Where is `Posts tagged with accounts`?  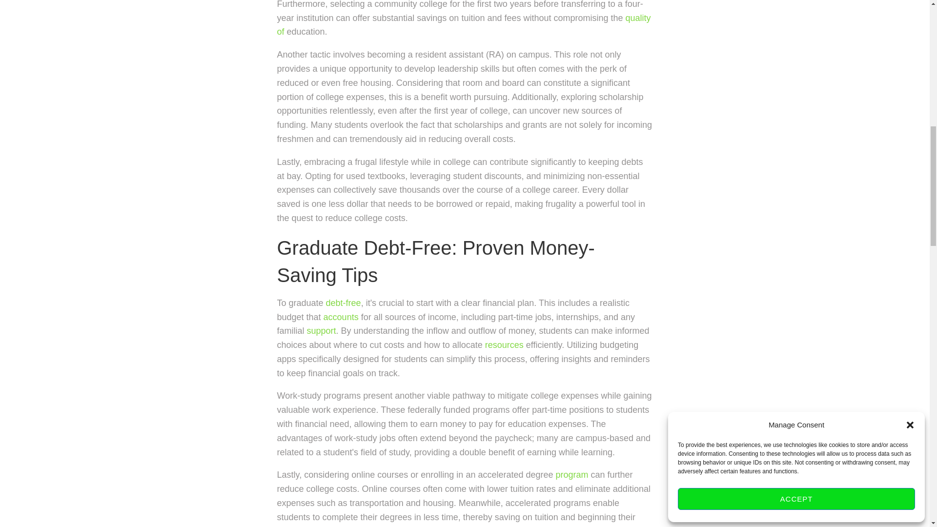 Posts tagged with accounts is located at coordinates (341, 317).